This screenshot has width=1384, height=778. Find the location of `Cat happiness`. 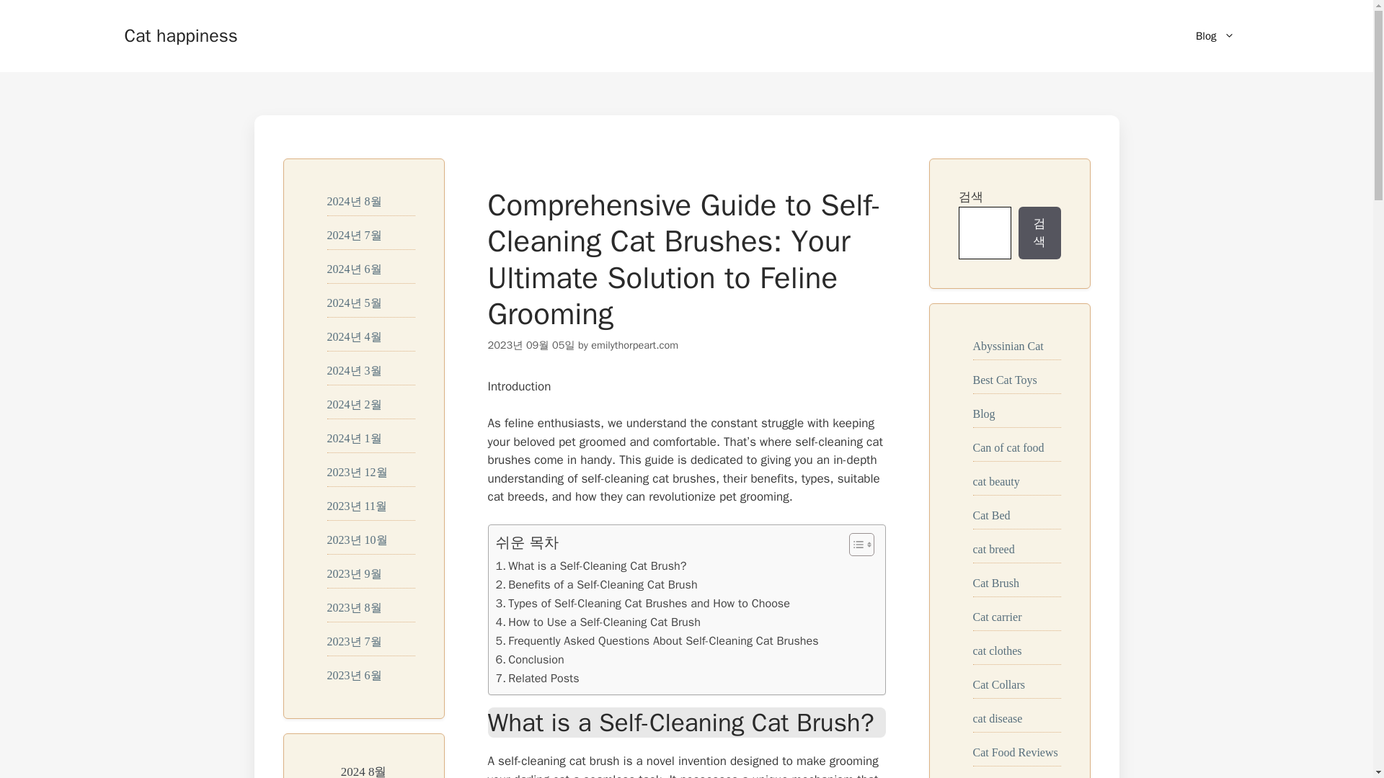

Cat happiness is located at coordinates (180, 35).